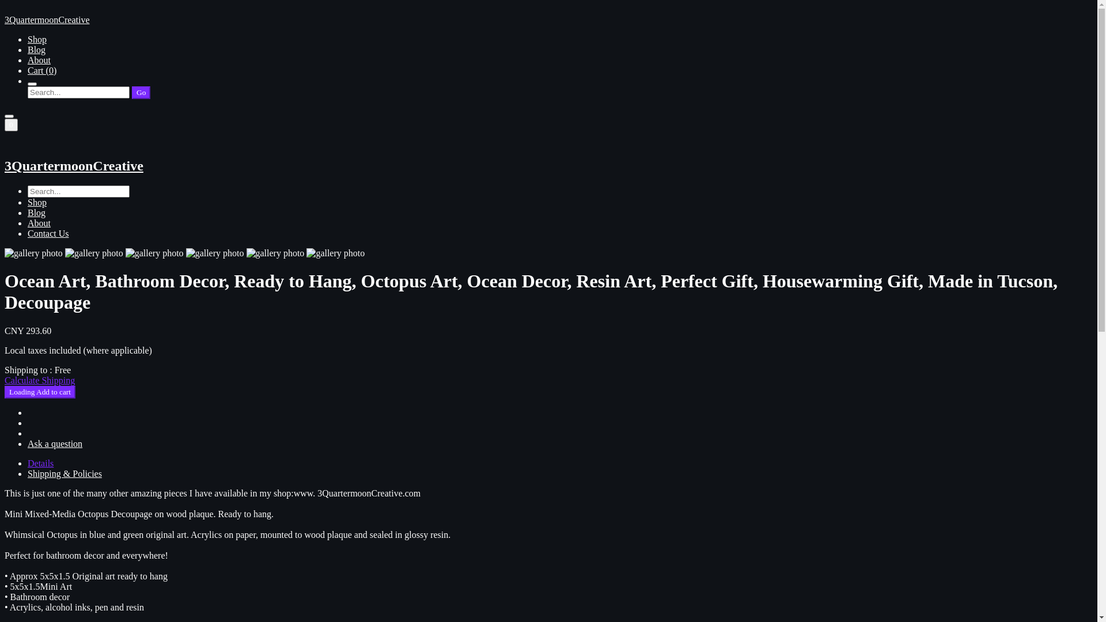  What do you see at coordinates (55, 443) in the screenshot?
I see `Ask a question` at bounding box center [55, 443].